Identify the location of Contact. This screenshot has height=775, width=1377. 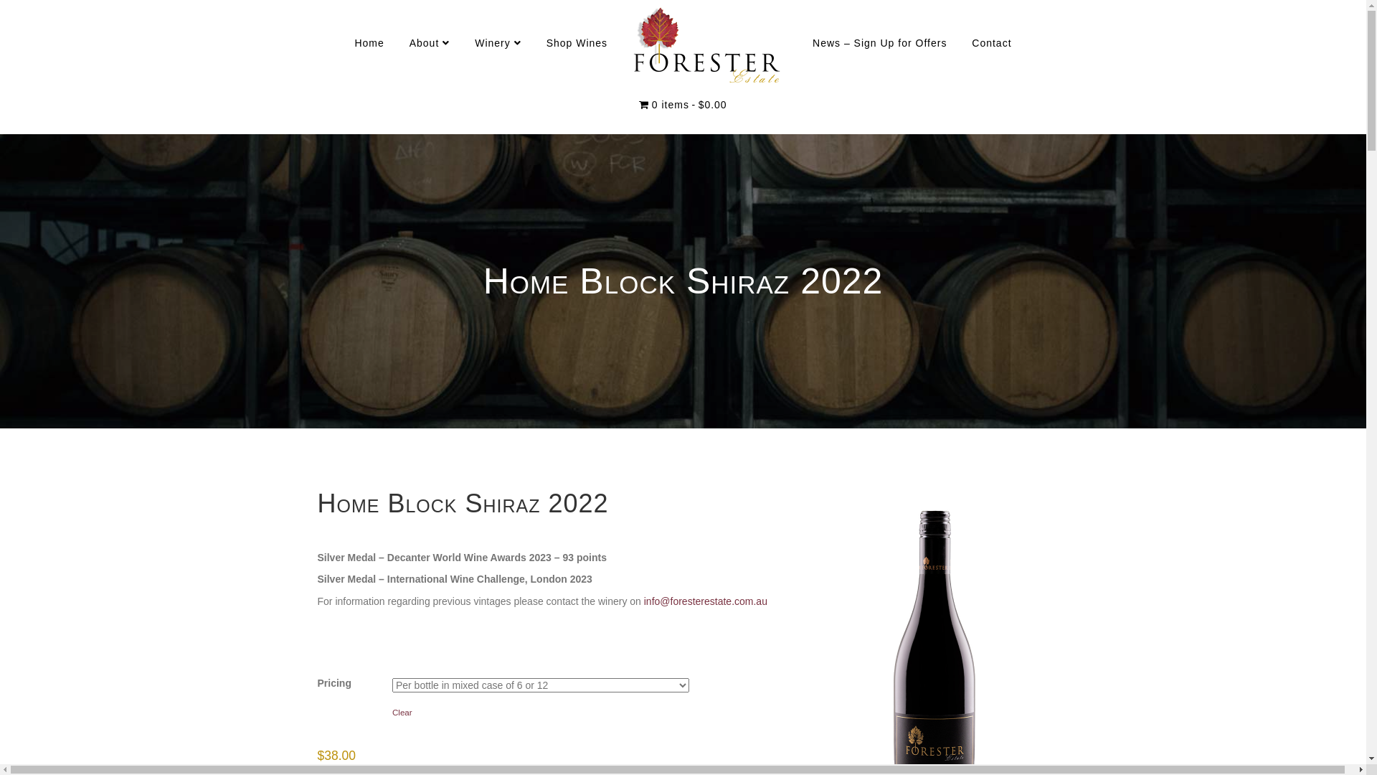
(991, 44).